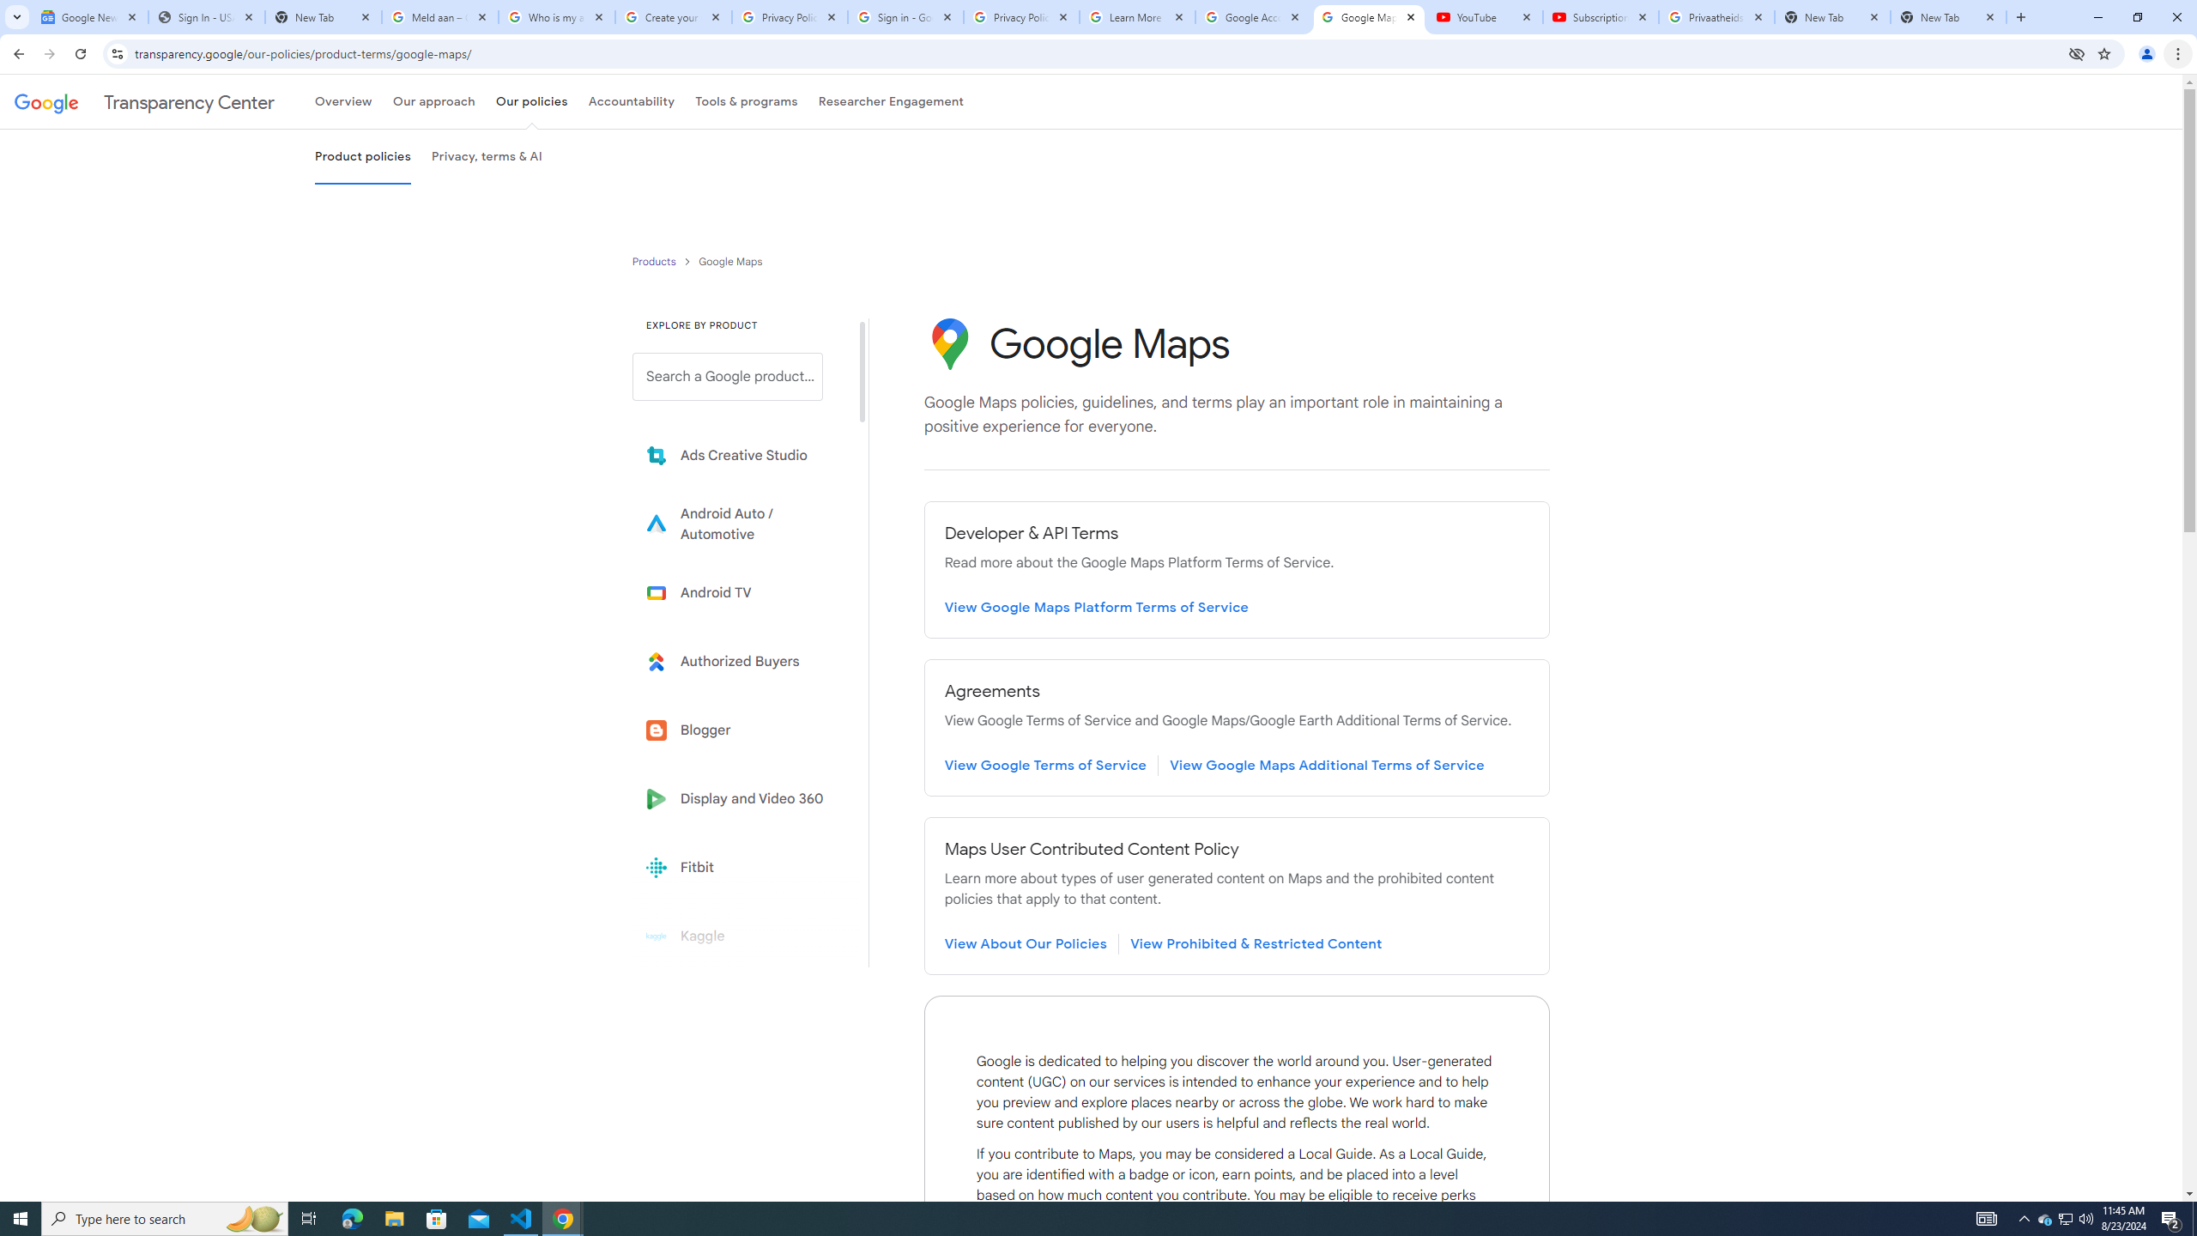  I want to click on Blogger, so click(740, 730).